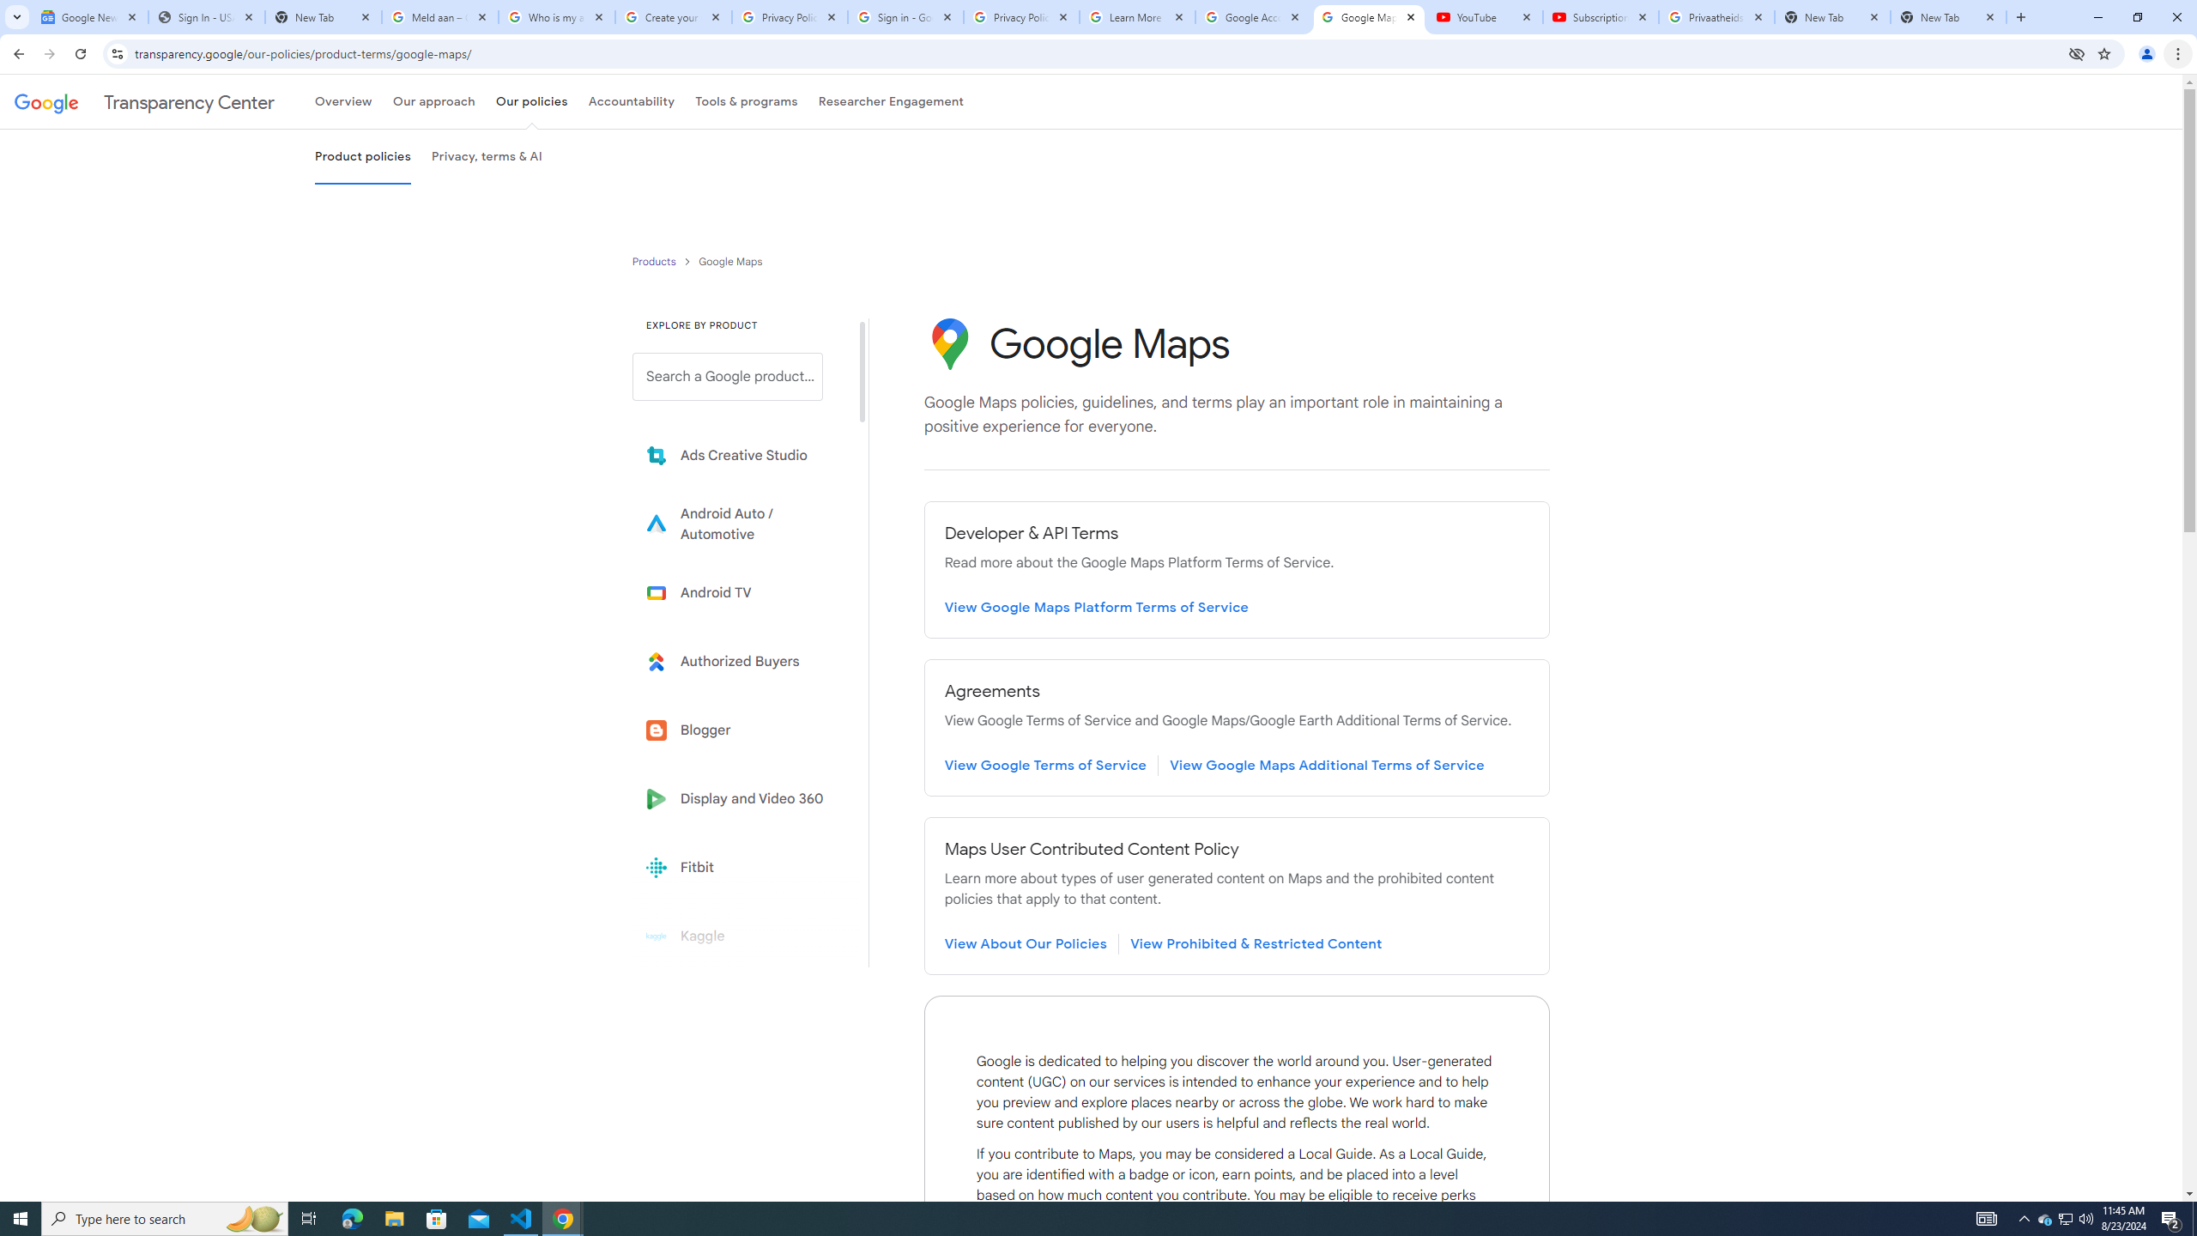  I want to click on Blogger, so click(740, 730).